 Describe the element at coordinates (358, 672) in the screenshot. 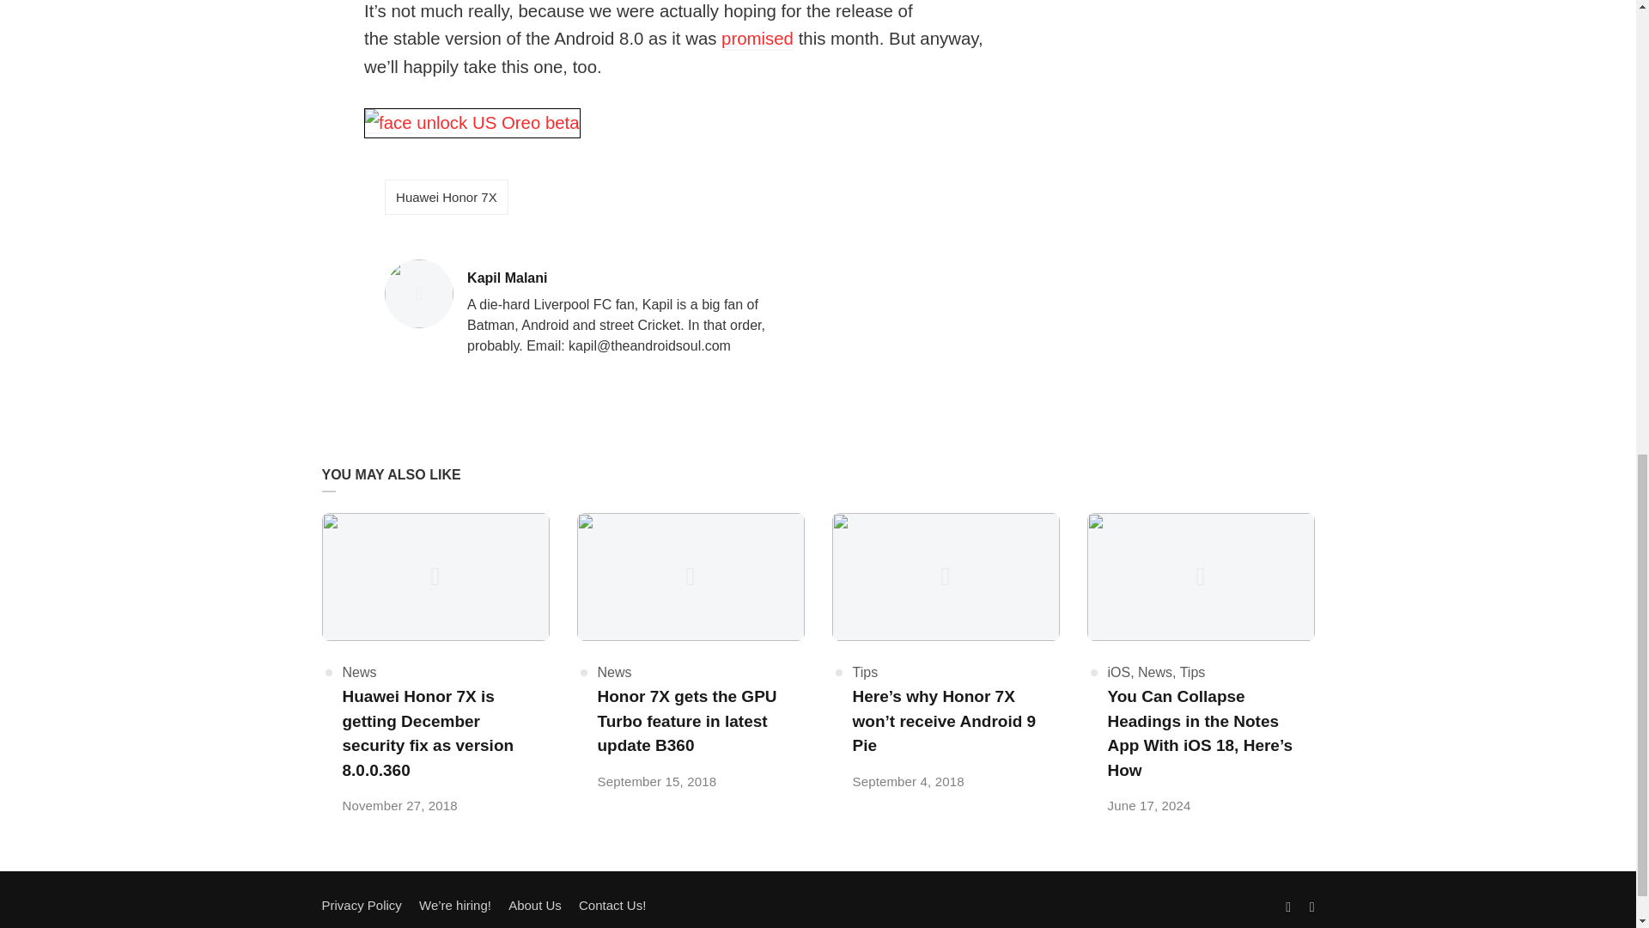

I see `Tips` at that location.